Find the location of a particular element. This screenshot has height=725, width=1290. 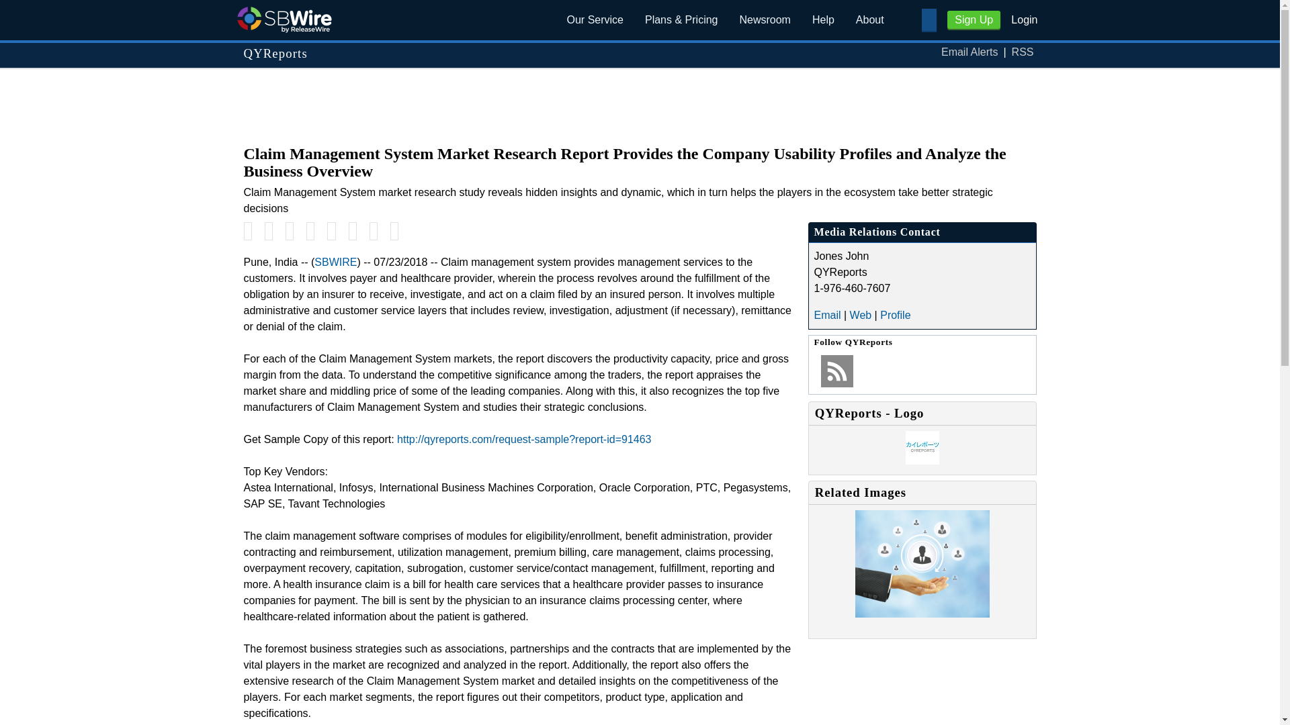

RSS is located at coordinates (1023, 52).